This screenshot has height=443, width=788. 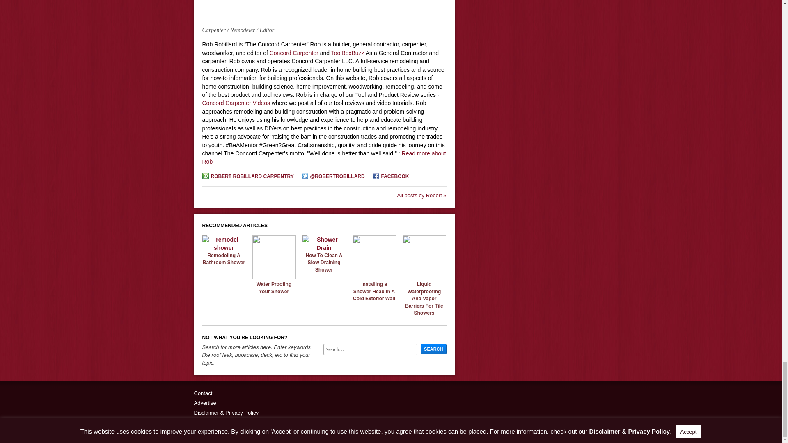 What do you see at coordinates (224, 259) in the screenshot?
I see `Remodeling A Bathroom Shower` at bounding box center [224, 259].